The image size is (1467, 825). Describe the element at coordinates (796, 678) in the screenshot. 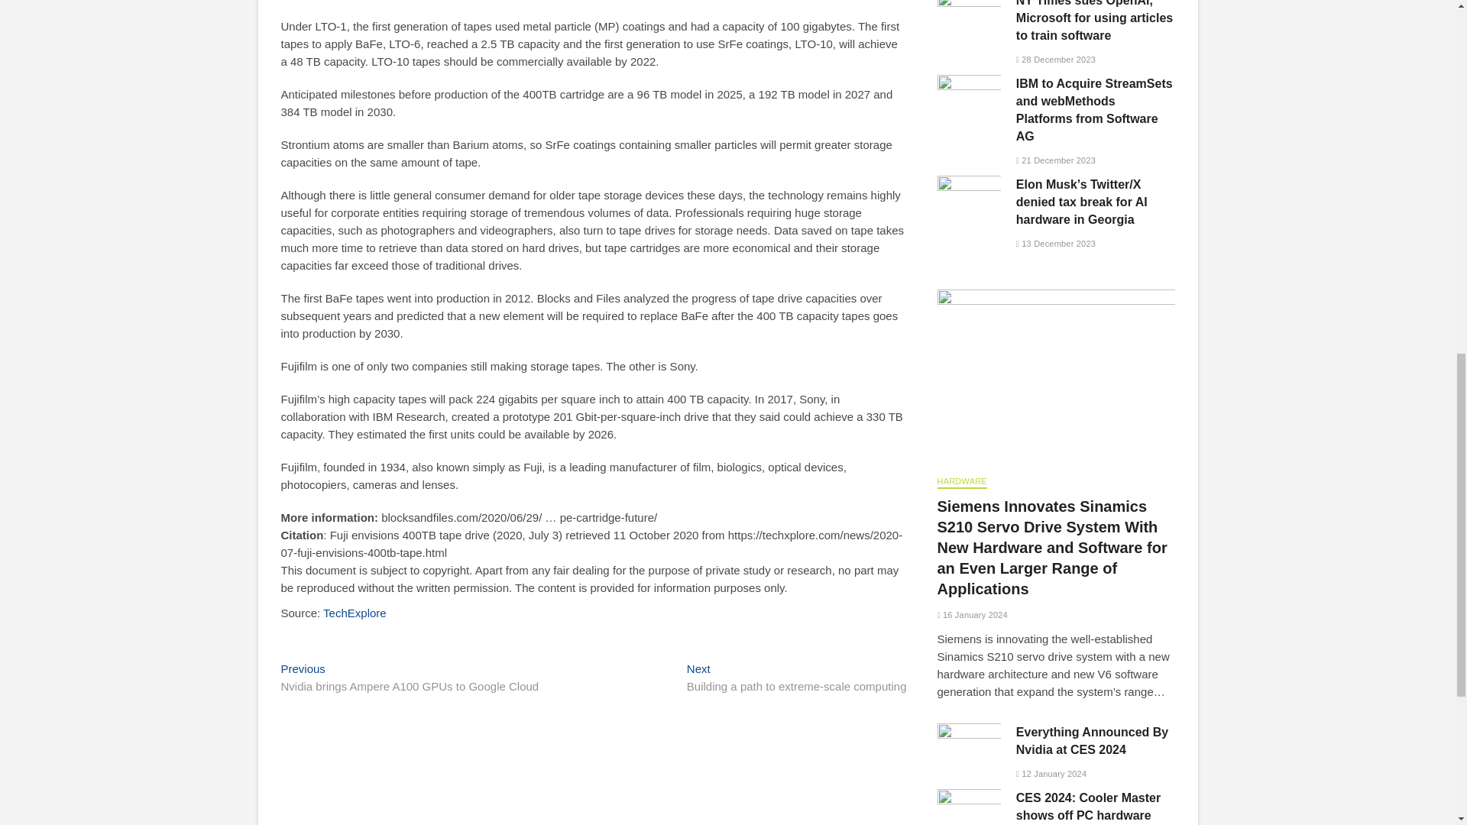

I see `TechExplore` at that location.